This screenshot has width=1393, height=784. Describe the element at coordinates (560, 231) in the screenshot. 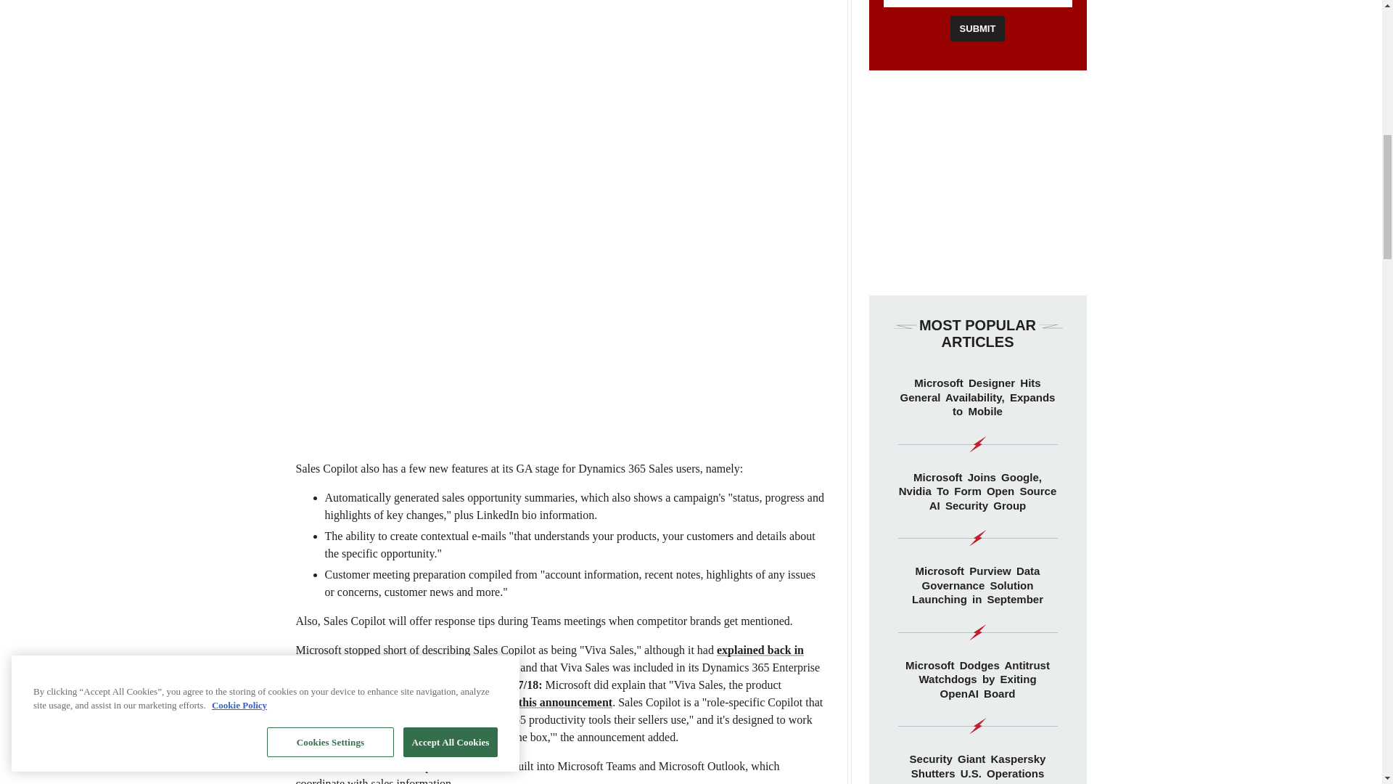

I see `3rd party ad content` at that location.